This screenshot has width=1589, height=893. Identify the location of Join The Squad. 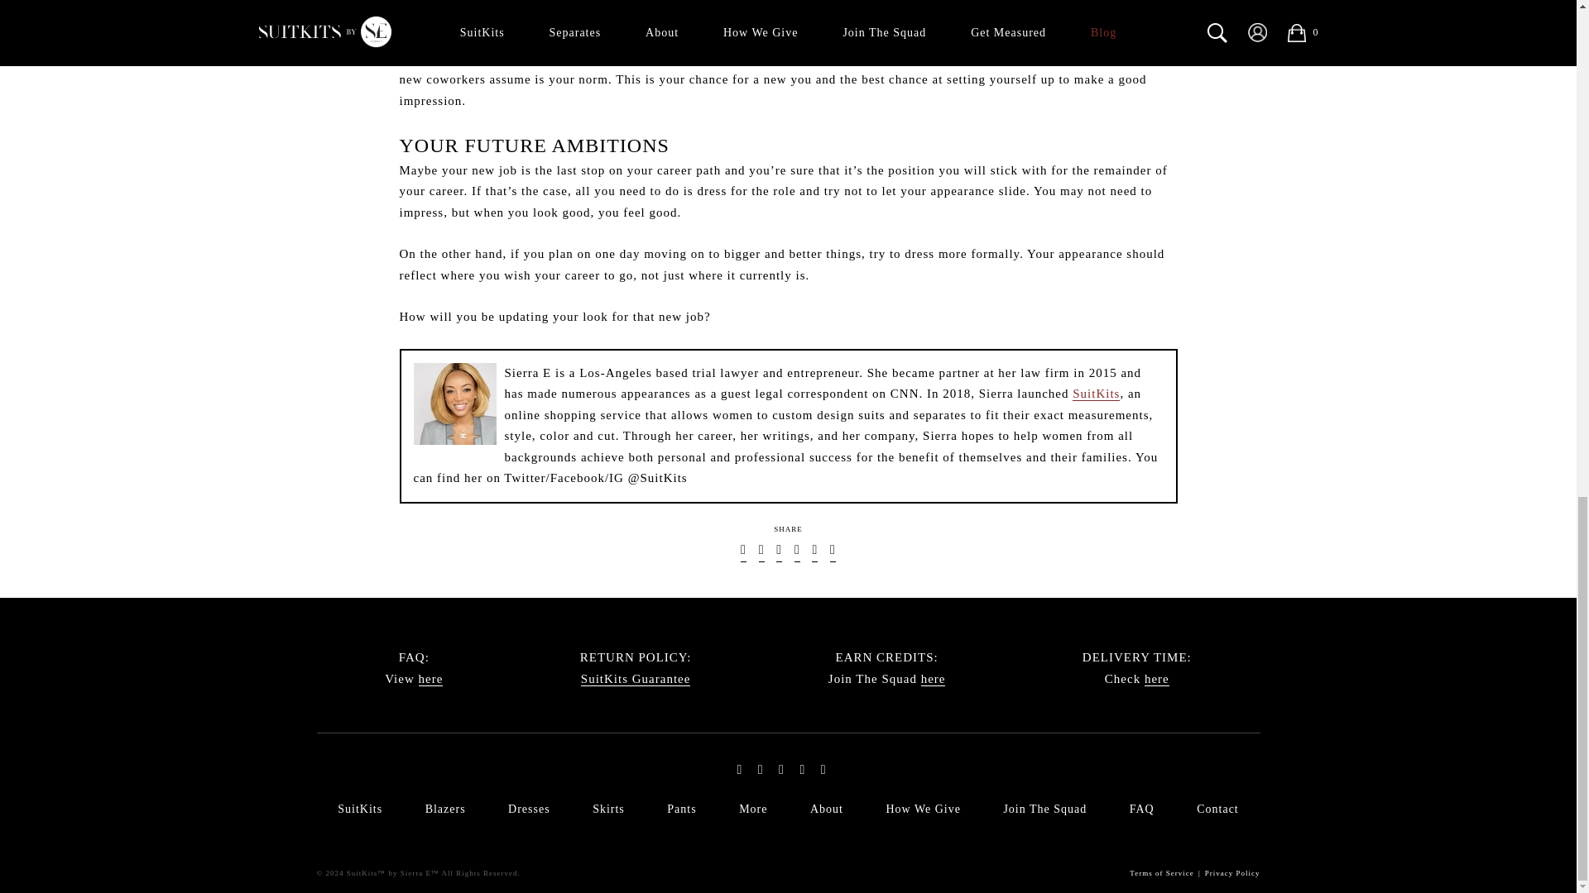
(934, 680).